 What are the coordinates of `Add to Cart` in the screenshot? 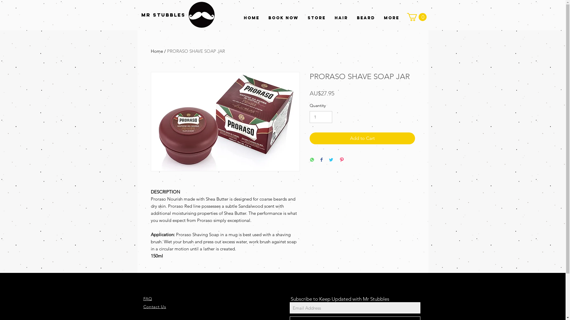 It's located at (362, 138).